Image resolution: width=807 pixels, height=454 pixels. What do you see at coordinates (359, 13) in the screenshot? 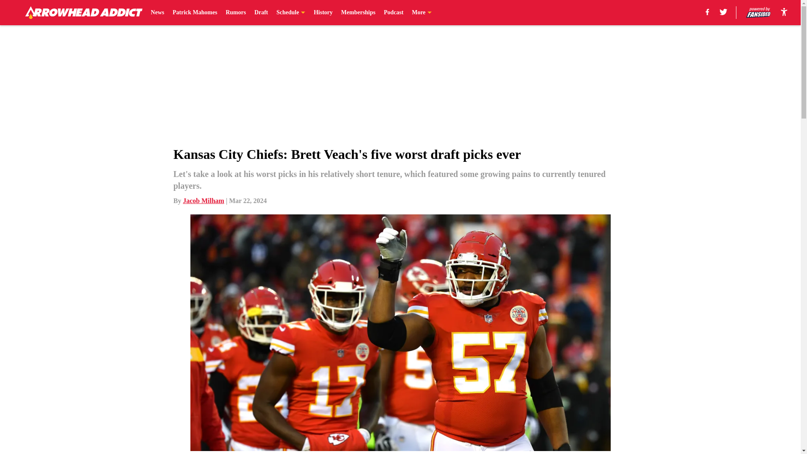
I see `Memberships` at bounding box center [359, 13].